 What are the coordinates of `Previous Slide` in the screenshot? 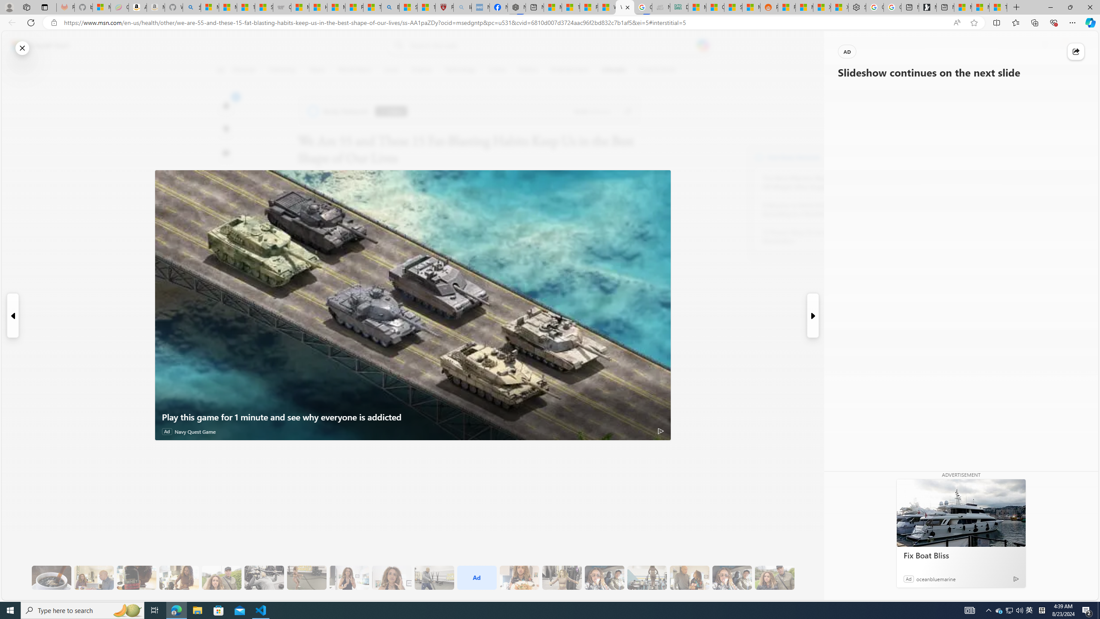 It's located at (12, 316).